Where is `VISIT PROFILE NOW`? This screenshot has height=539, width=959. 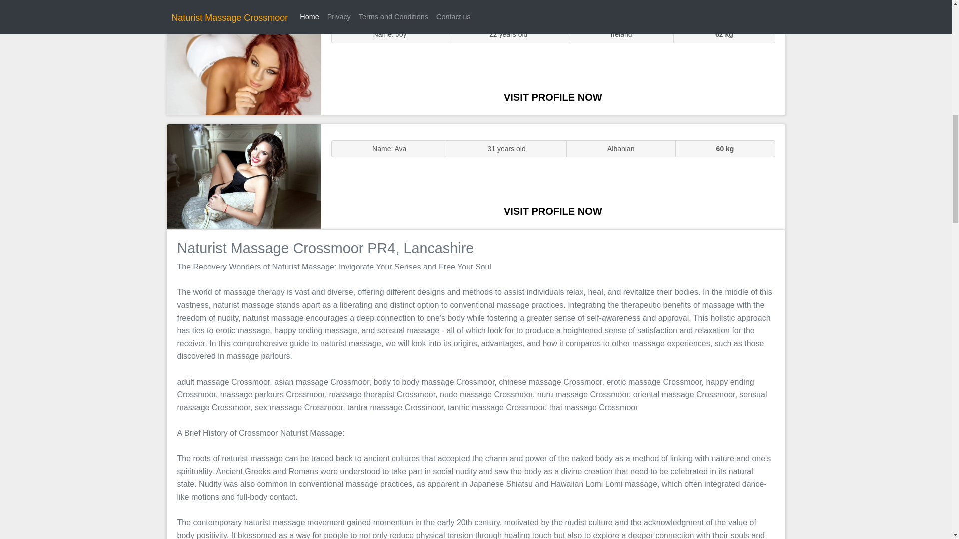
VISIT PROFILE NOW is located at coordinates (553, 211).